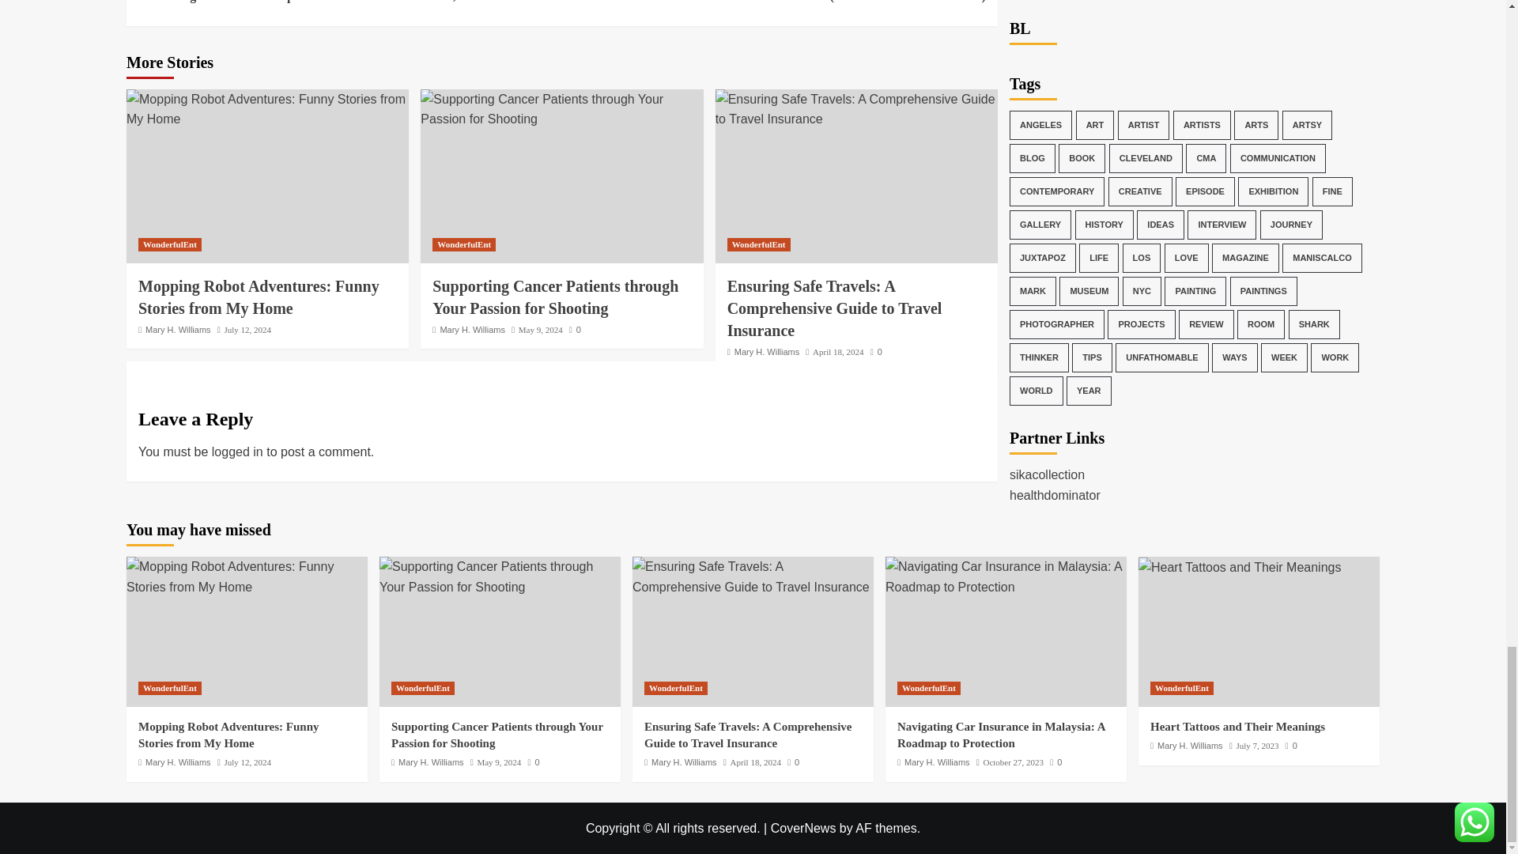 The width and height of the screenshot is (1518, 854). Describe the element at coordinates (169, 244) in the screenshot. I see `WonderfulEnt` at that location.